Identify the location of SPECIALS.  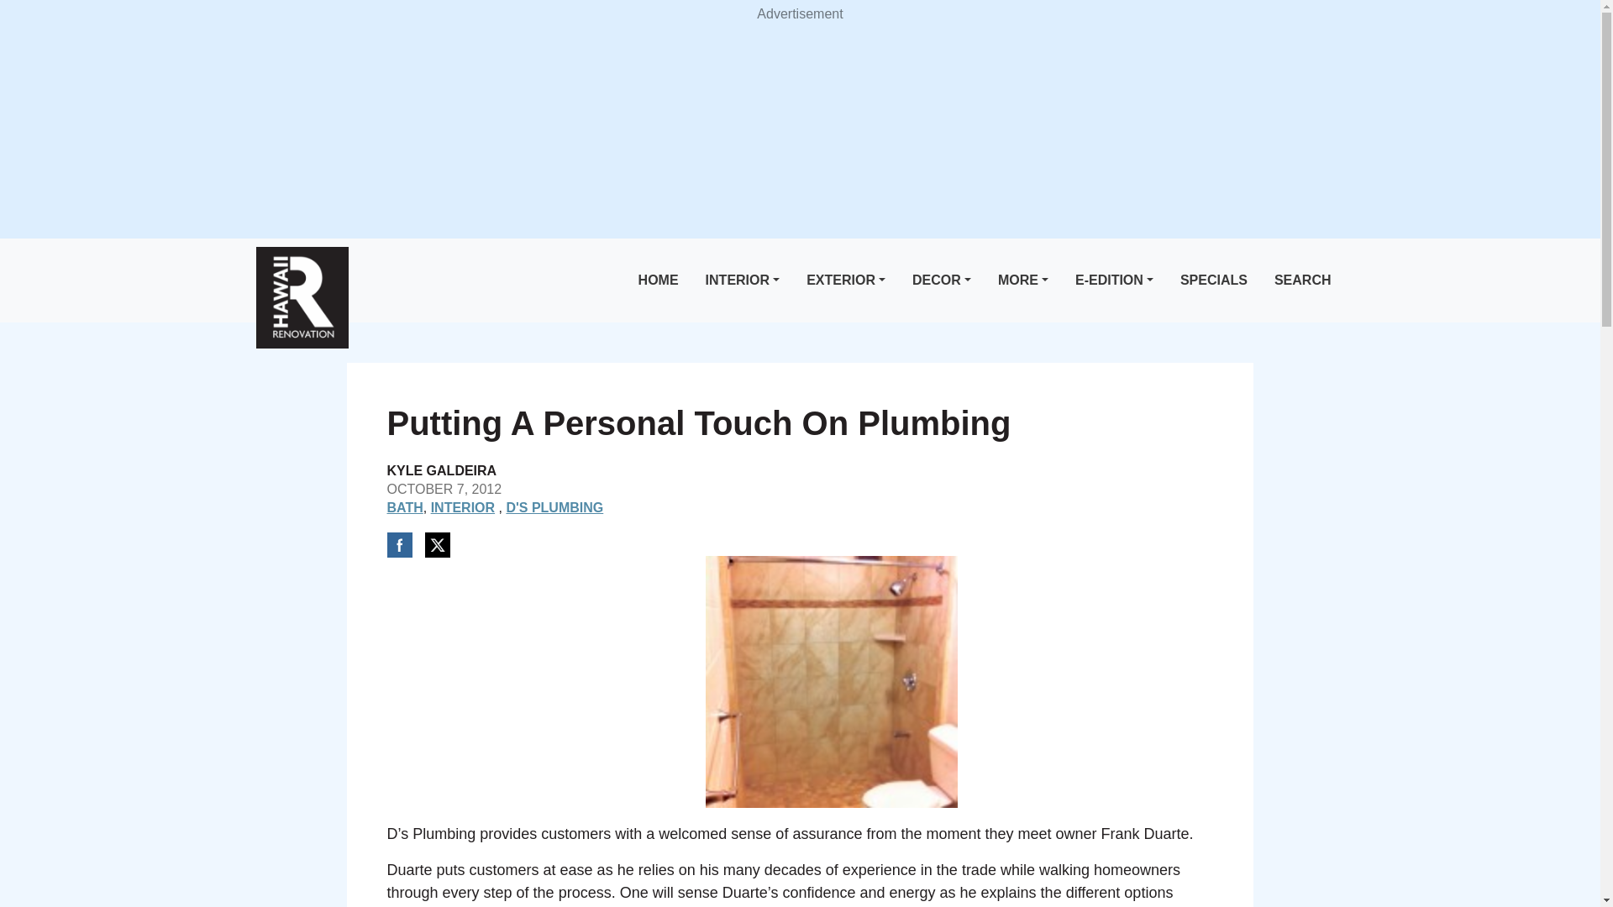
(1214, 280).